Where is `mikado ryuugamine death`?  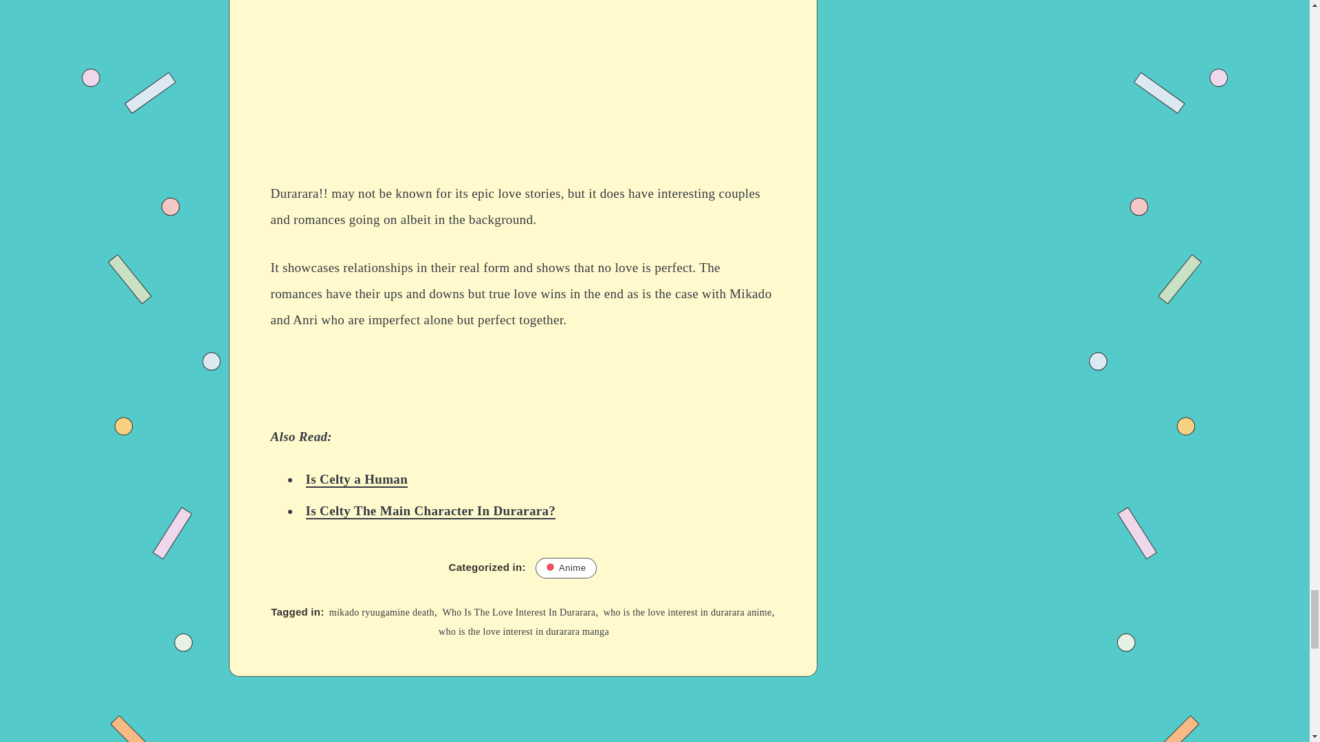 mikado ryuugamine death is located at coordinates (381, 612).